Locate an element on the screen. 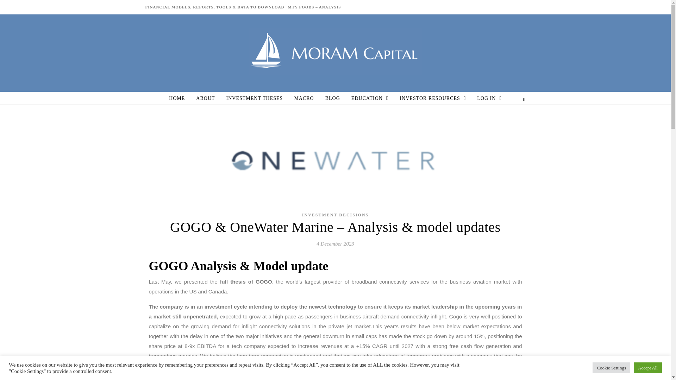 The height and width of the screenshot is (380, 676). INVESTMENT DECISIONS is located at coordinates (336, 215).